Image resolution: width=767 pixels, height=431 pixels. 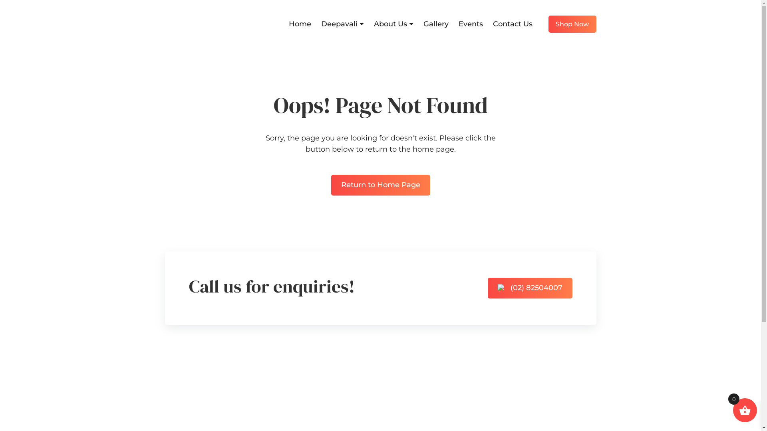 I want to click on Events, so click(x=471, y=24).